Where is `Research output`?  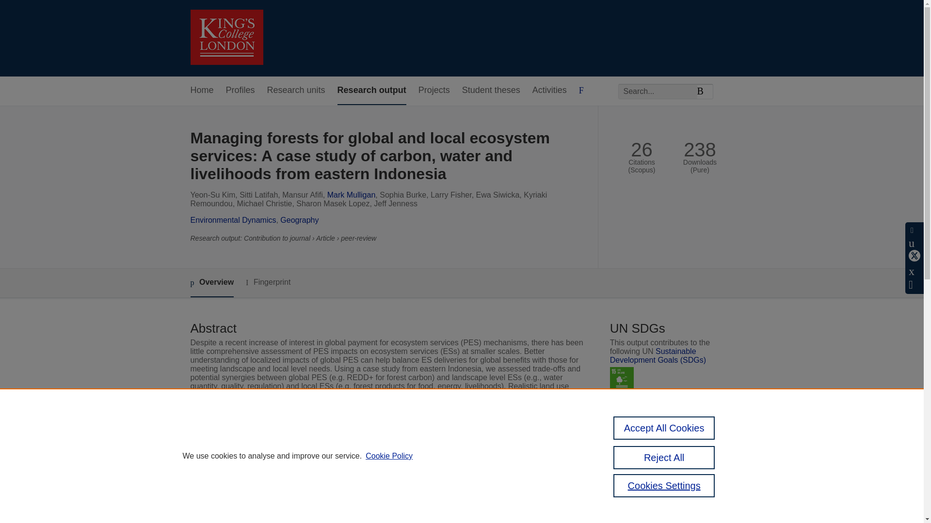 Research output is located at coordinates (371, 91).